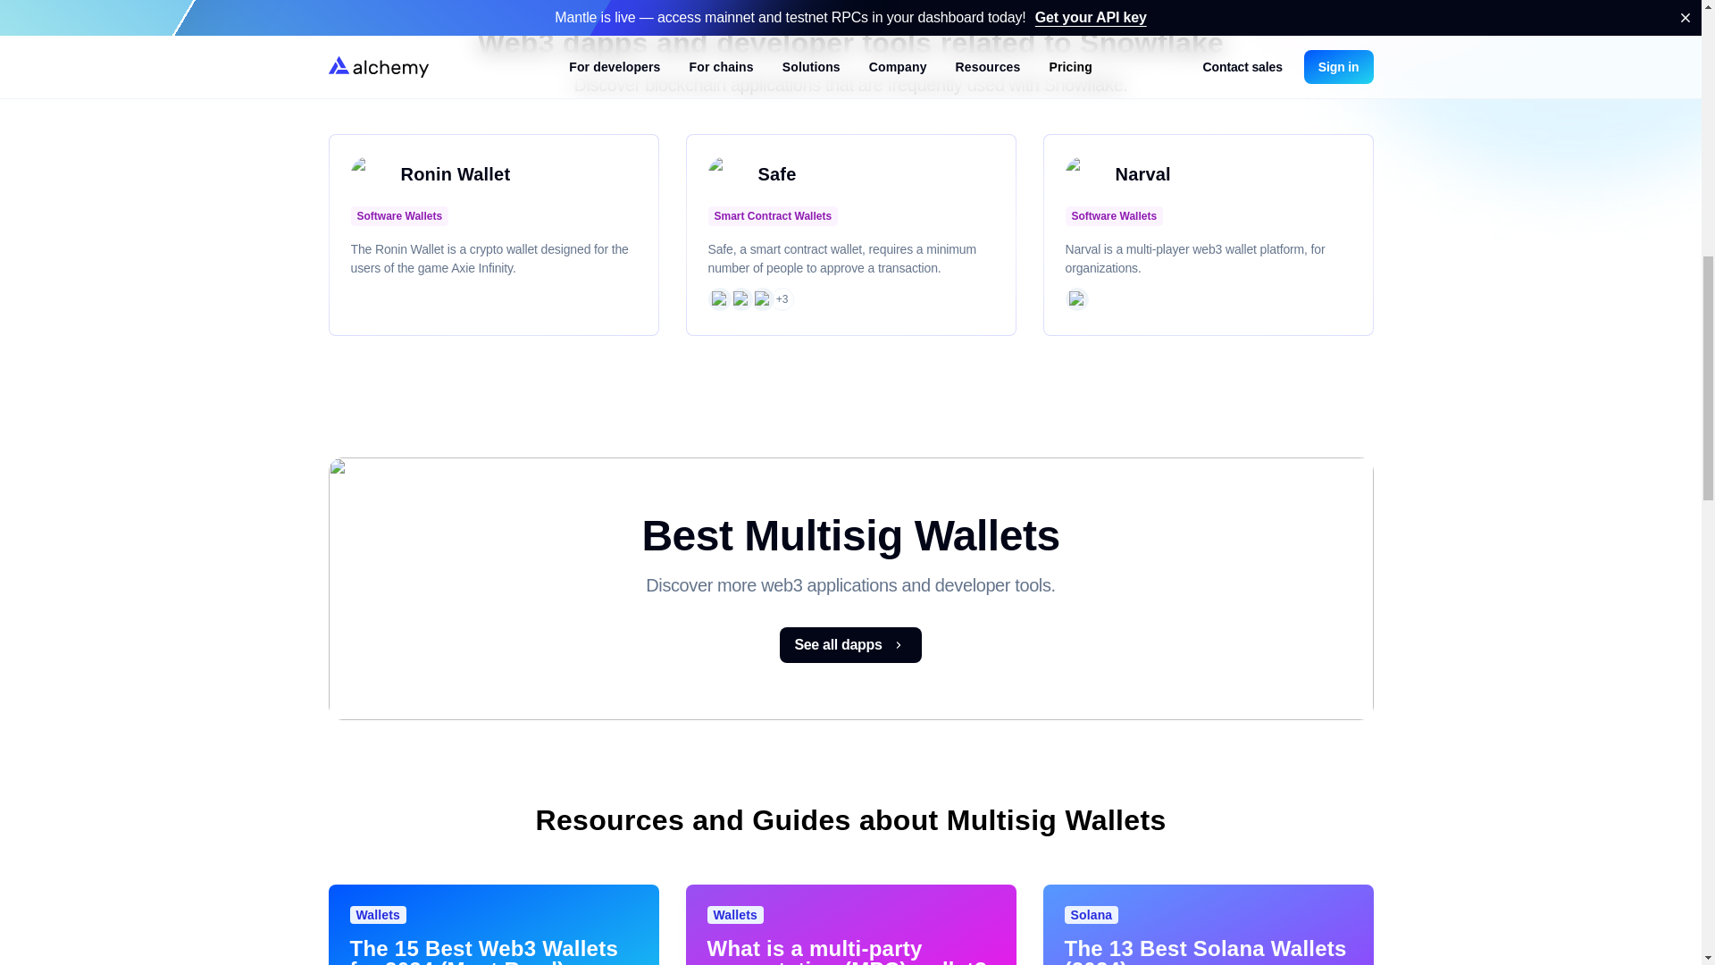  What do you see at coordinates (719, 299) in the screenshot?
I see `Ethereum` at bounding box center [719, 299].